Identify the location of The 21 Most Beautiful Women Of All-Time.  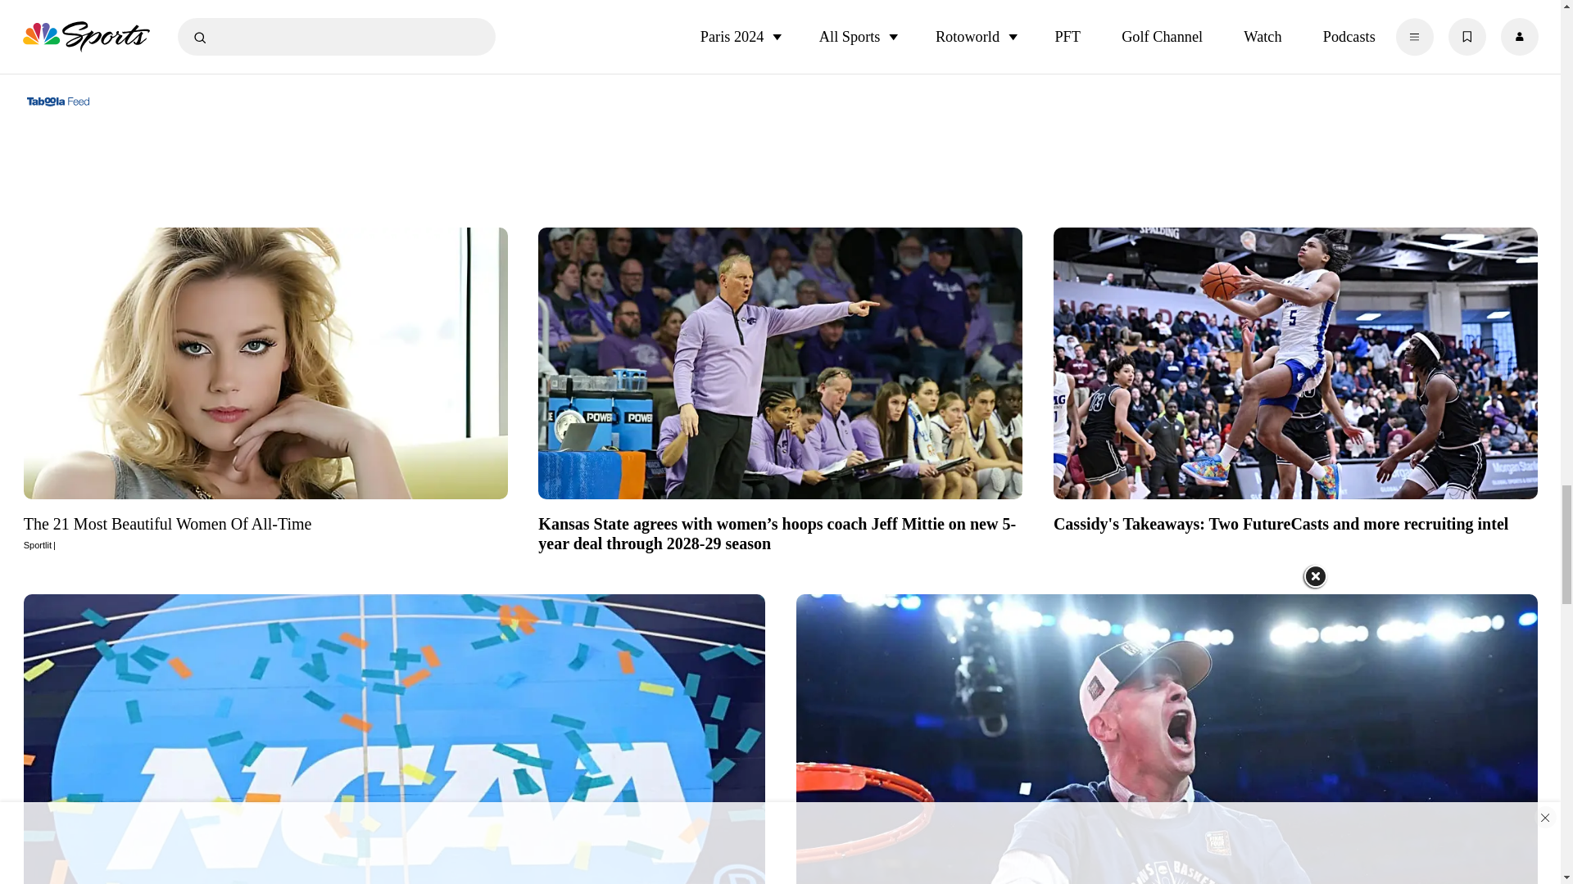
(265, 532).